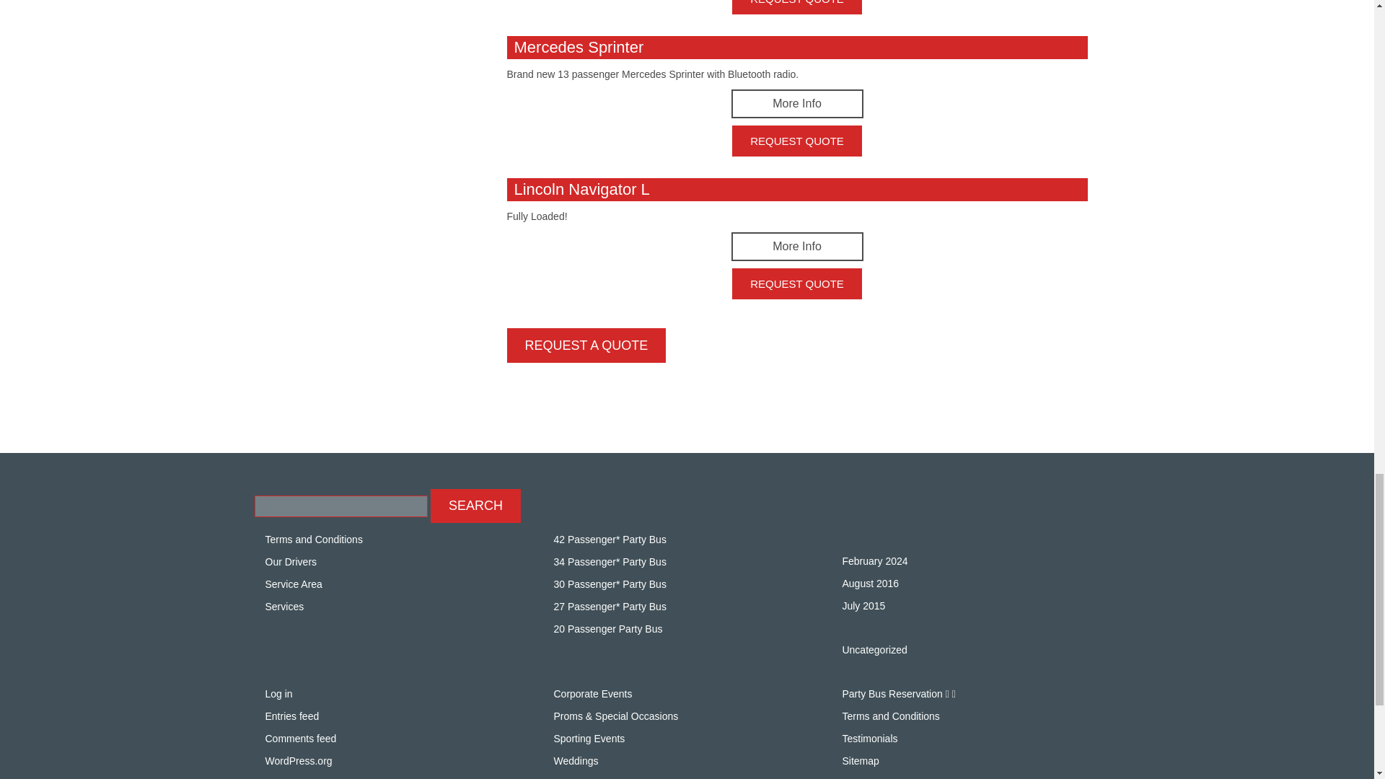 The image size is (1385, 779). Describe the element at coordinates (796, 141) in the screenshot. I see `REQUEST QUOTE` at that location.